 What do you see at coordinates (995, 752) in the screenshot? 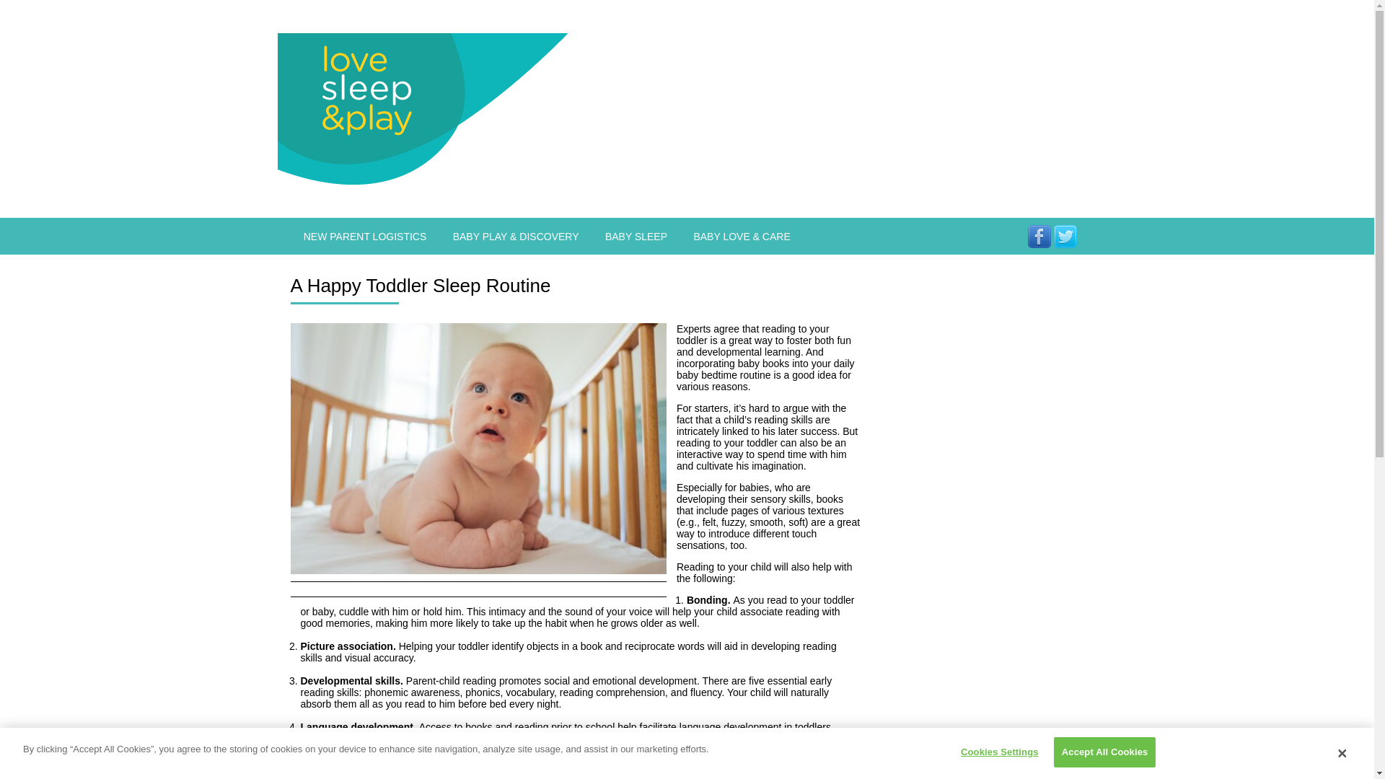
I see `Cookies Settings` at bounding box center [995, 752].